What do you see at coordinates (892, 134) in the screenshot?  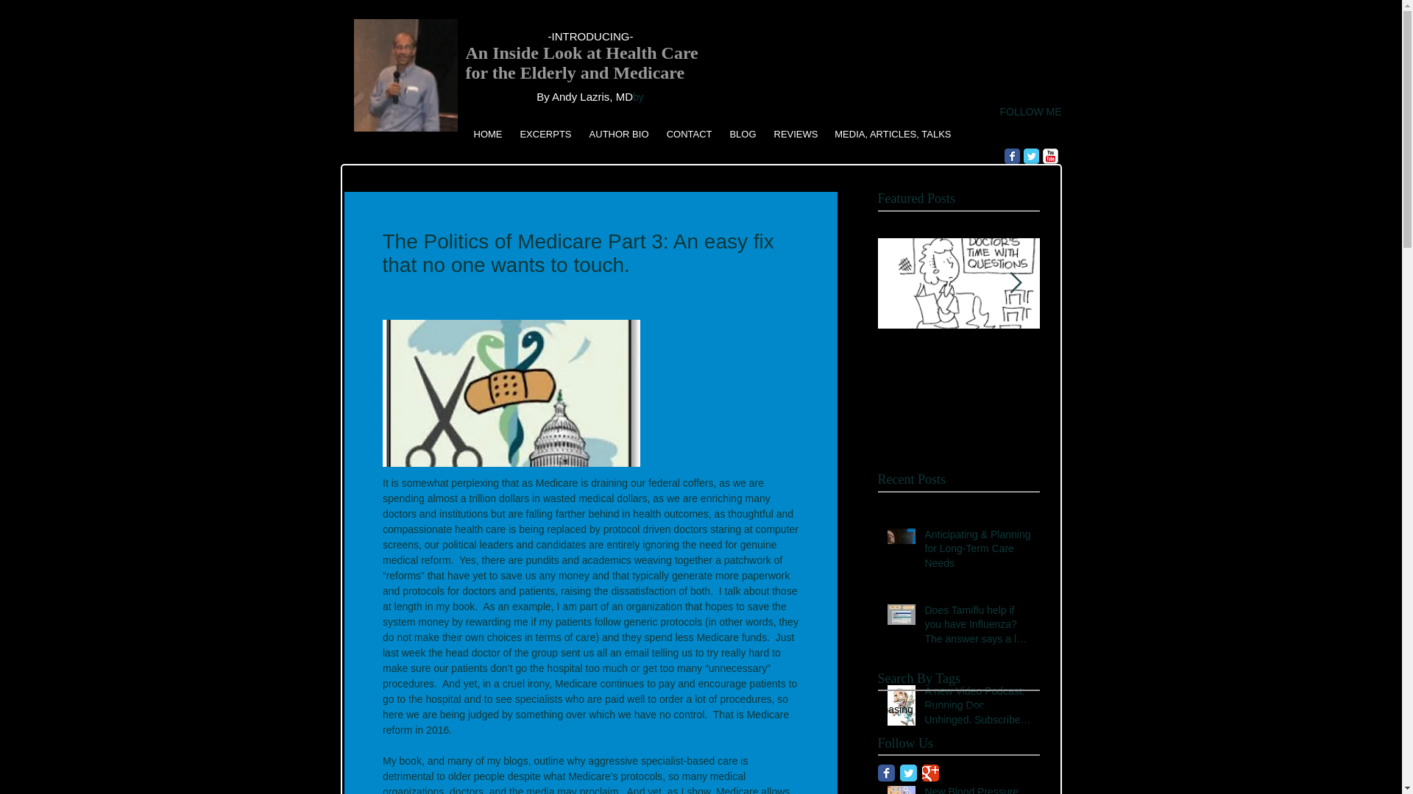 I see `MEDIA, ARTICLES, TALKS` at bounding box center [892, 134].